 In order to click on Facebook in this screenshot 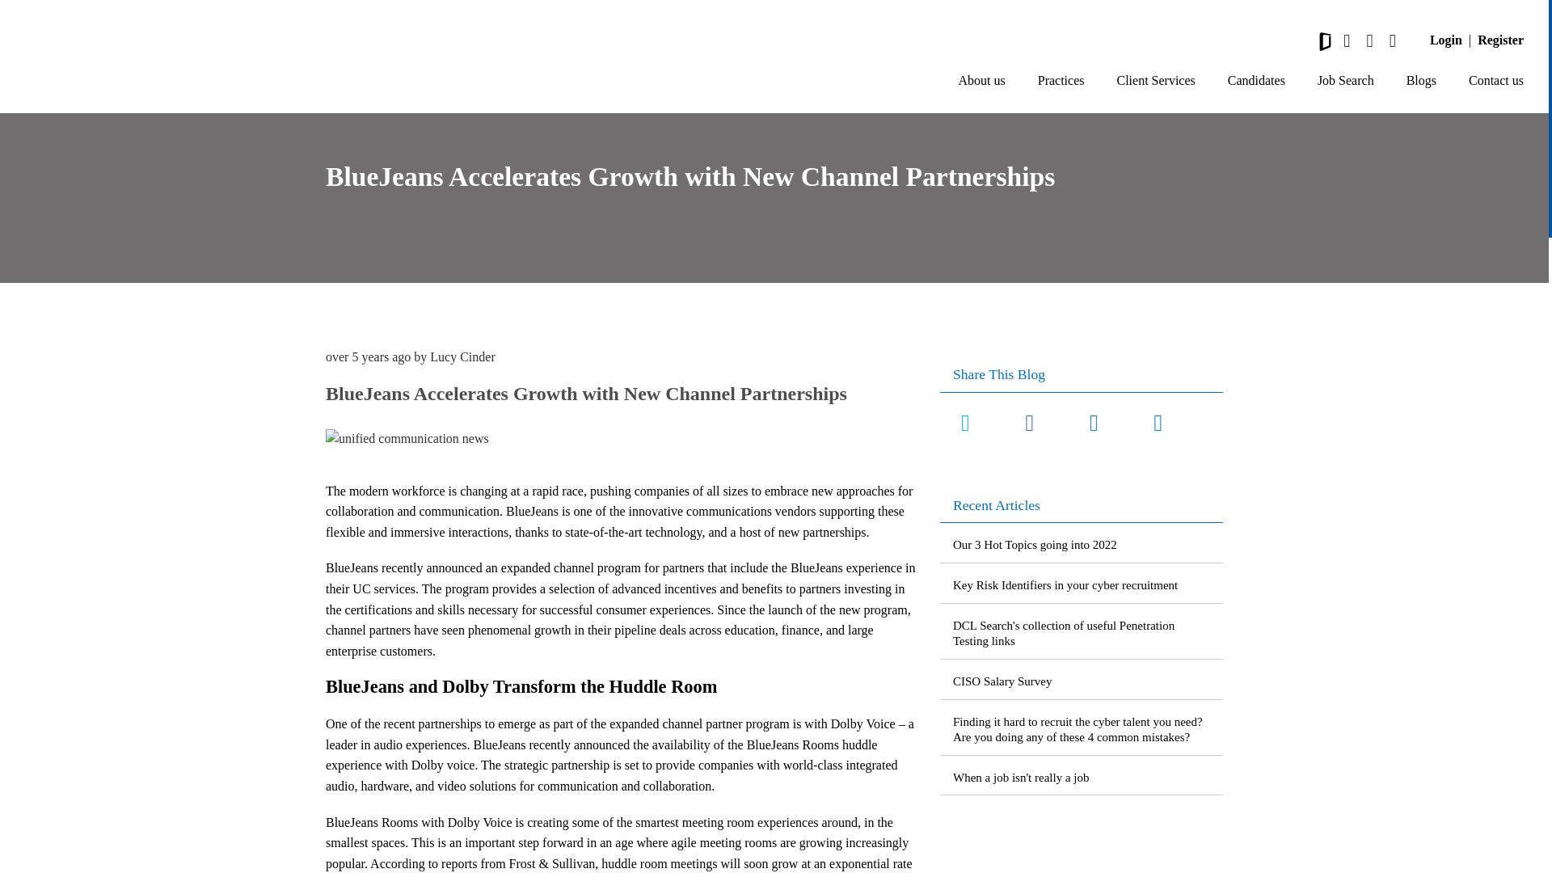, I will do `click(1028, 424)`.